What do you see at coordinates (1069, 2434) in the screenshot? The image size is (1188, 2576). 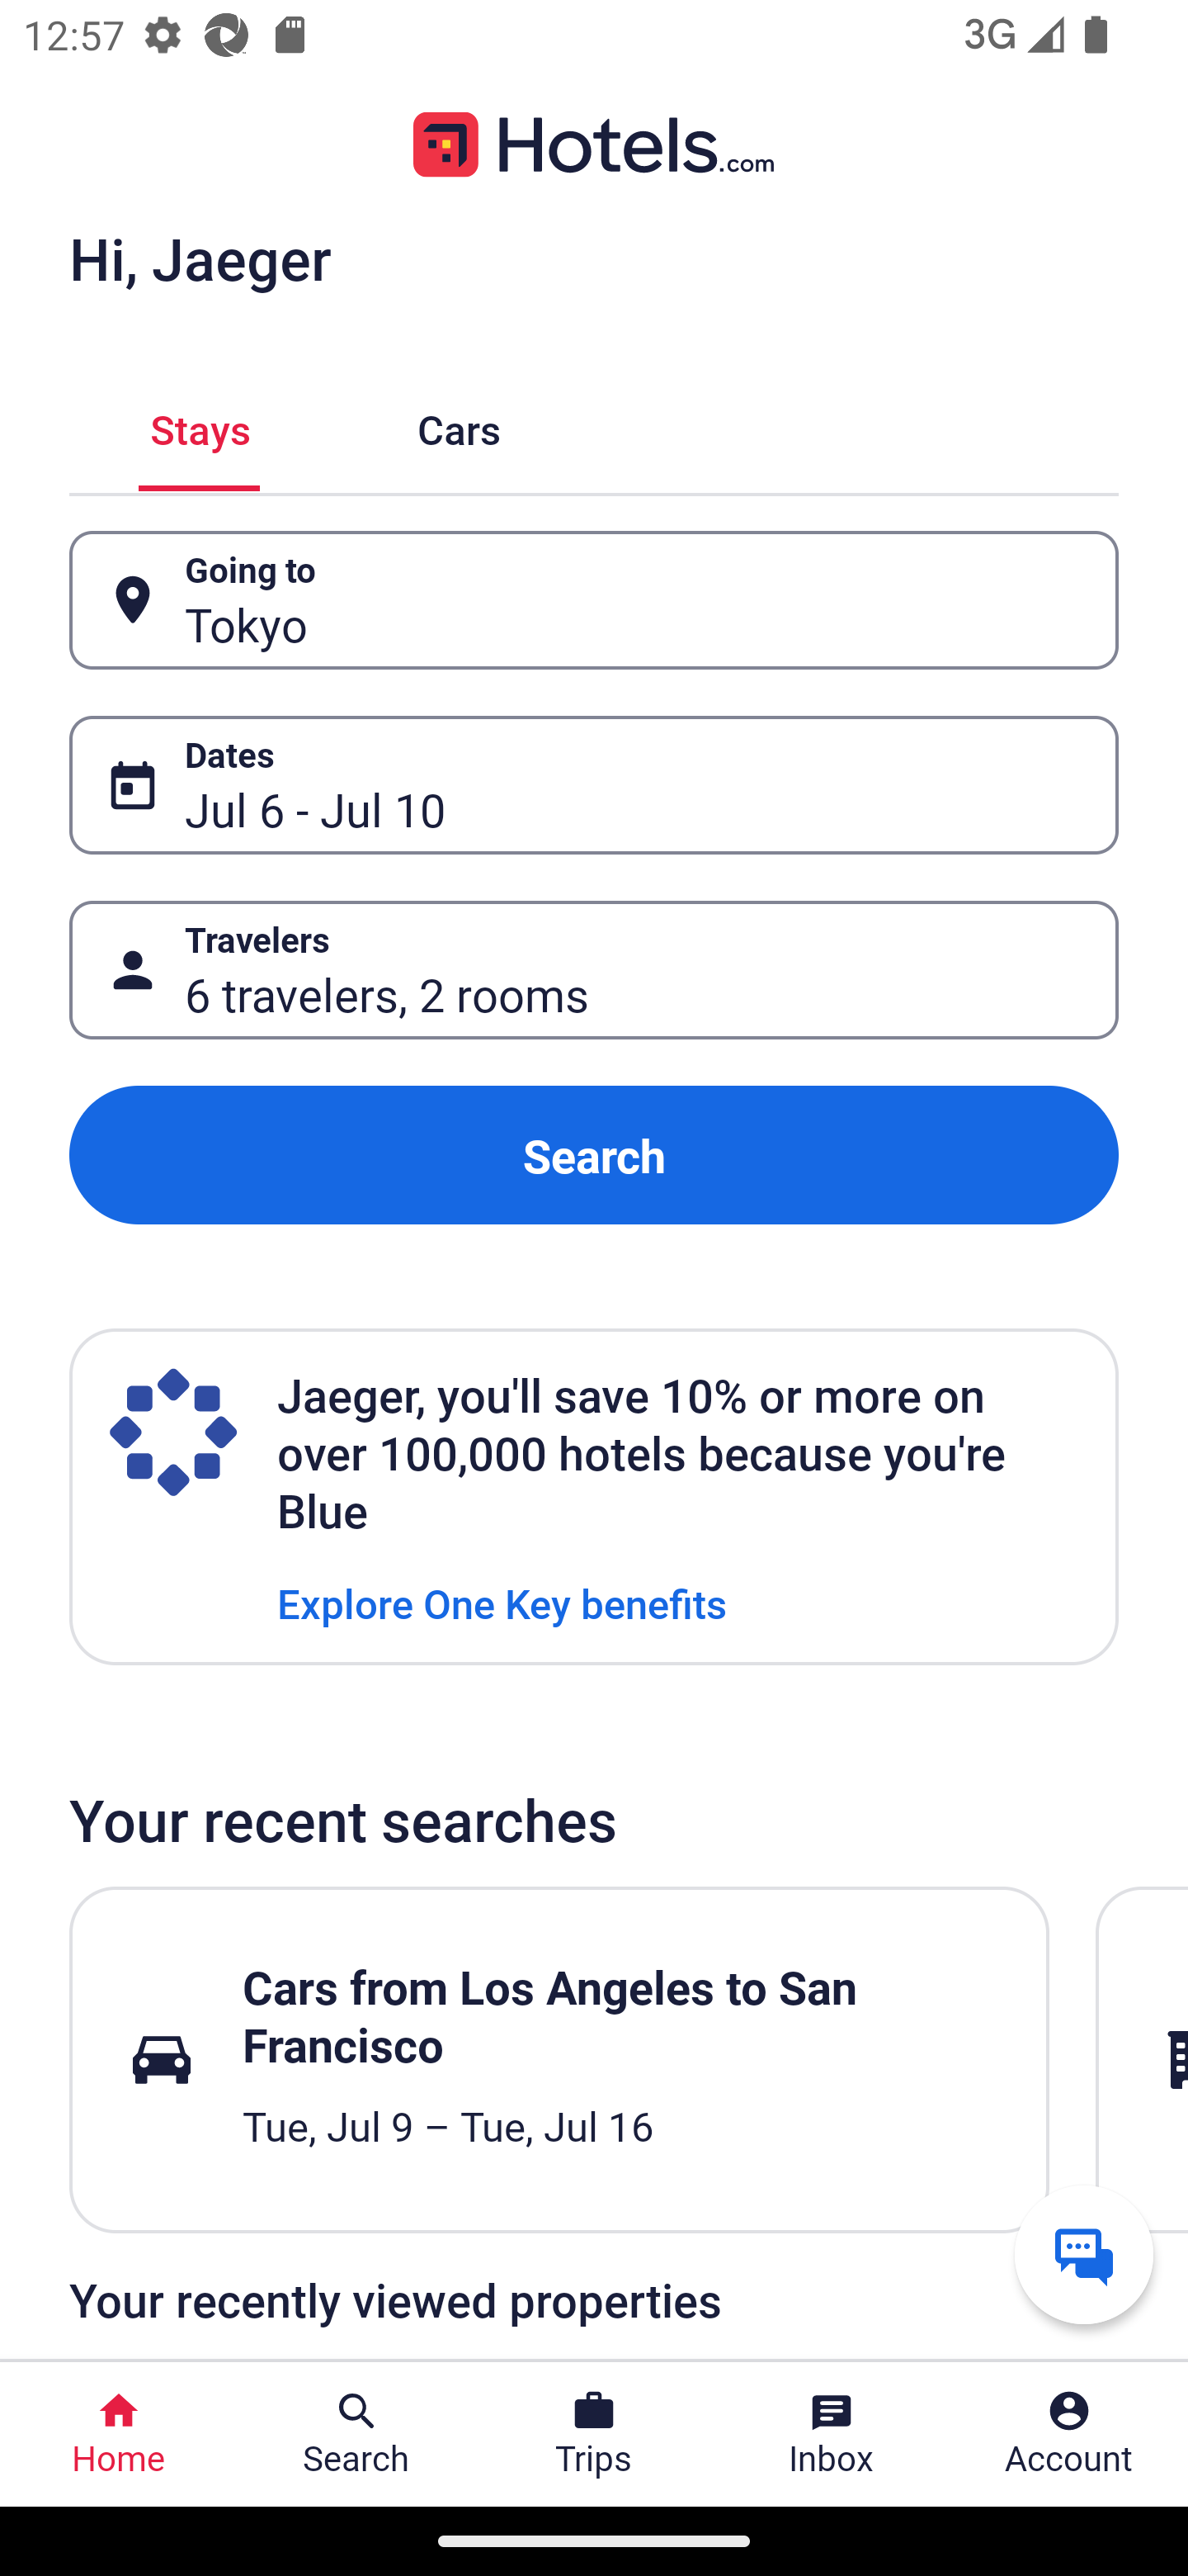 I see `Account Profile. Button` at bounding box center [1069, 2434].